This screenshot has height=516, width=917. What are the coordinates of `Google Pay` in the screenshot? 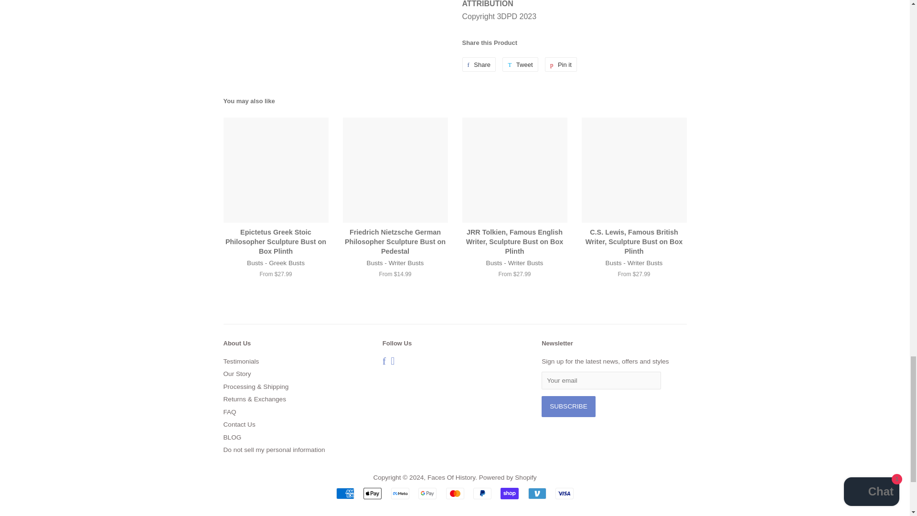 It's located at (427, 493).